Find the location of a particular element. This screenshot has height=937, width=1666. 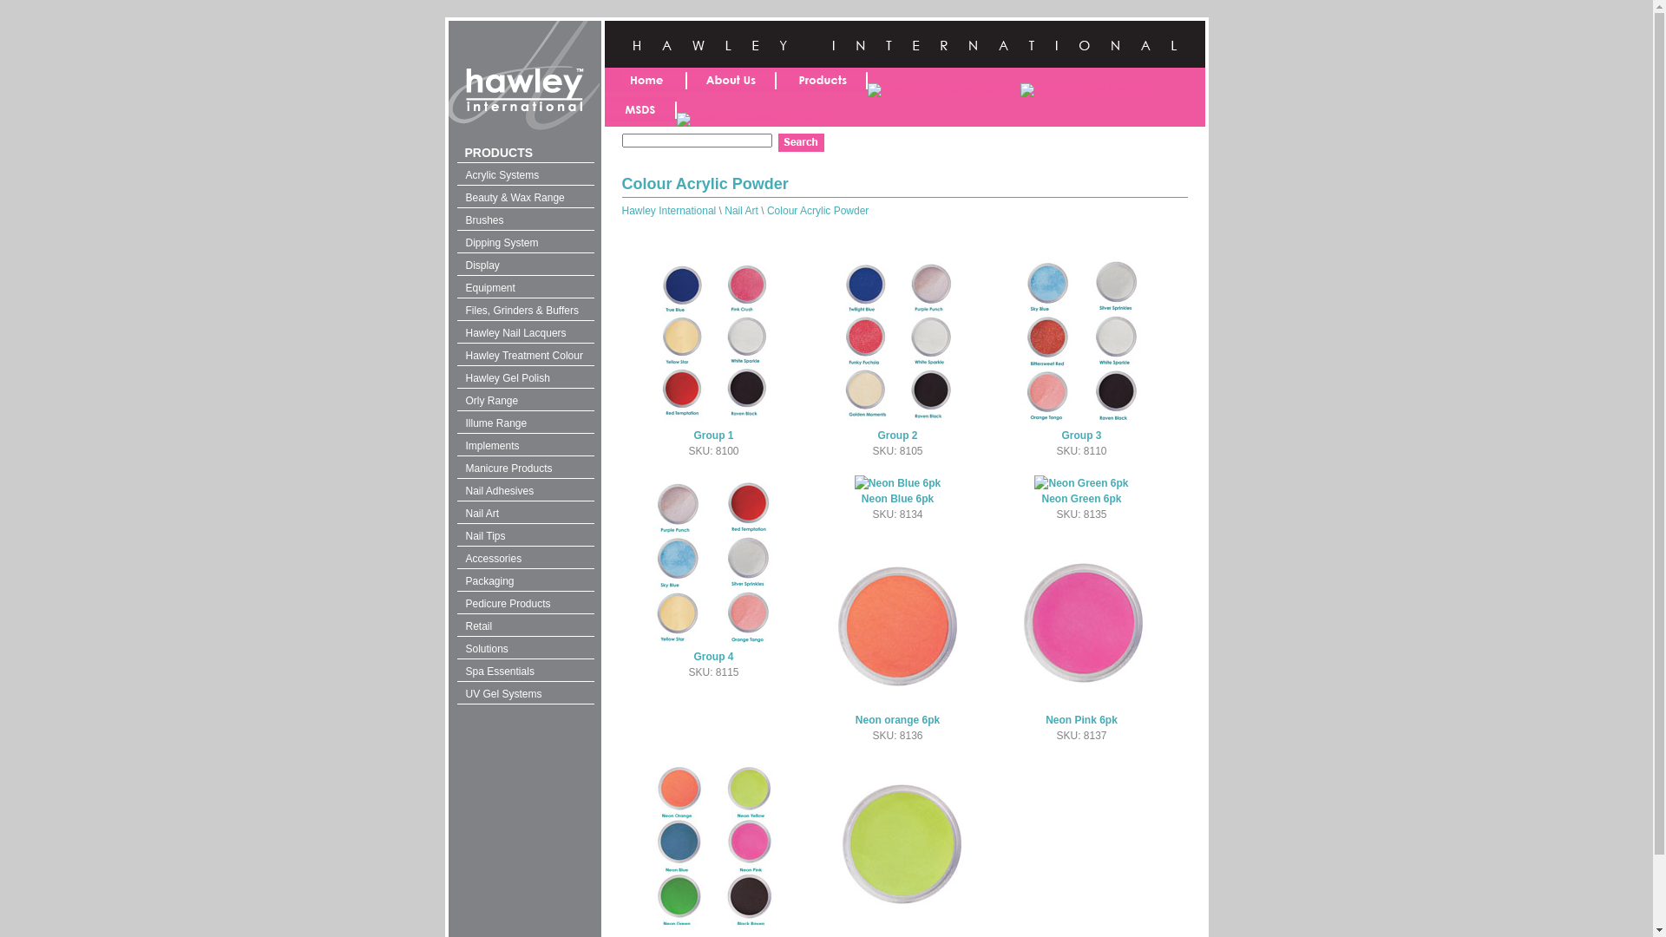

UV Gel Systems is located at coordinates (525, 692).